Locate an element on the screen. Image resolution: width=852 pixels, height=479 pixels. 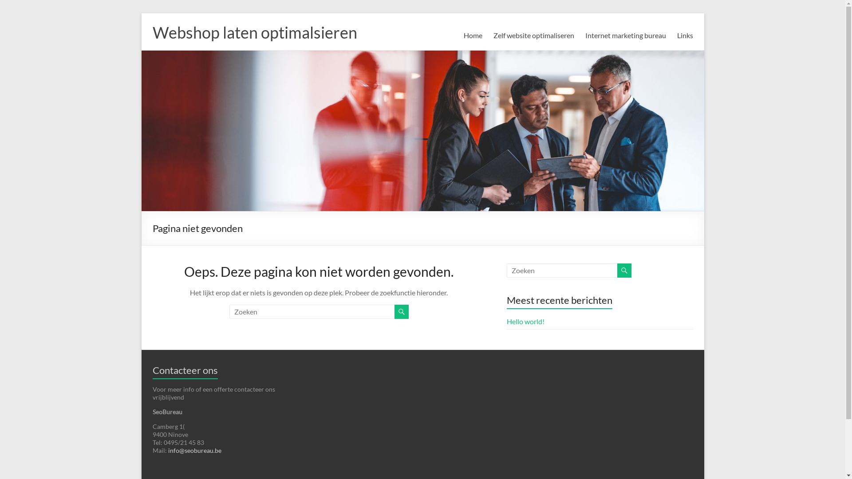
Hello world! is located at coordinates (525, 321).